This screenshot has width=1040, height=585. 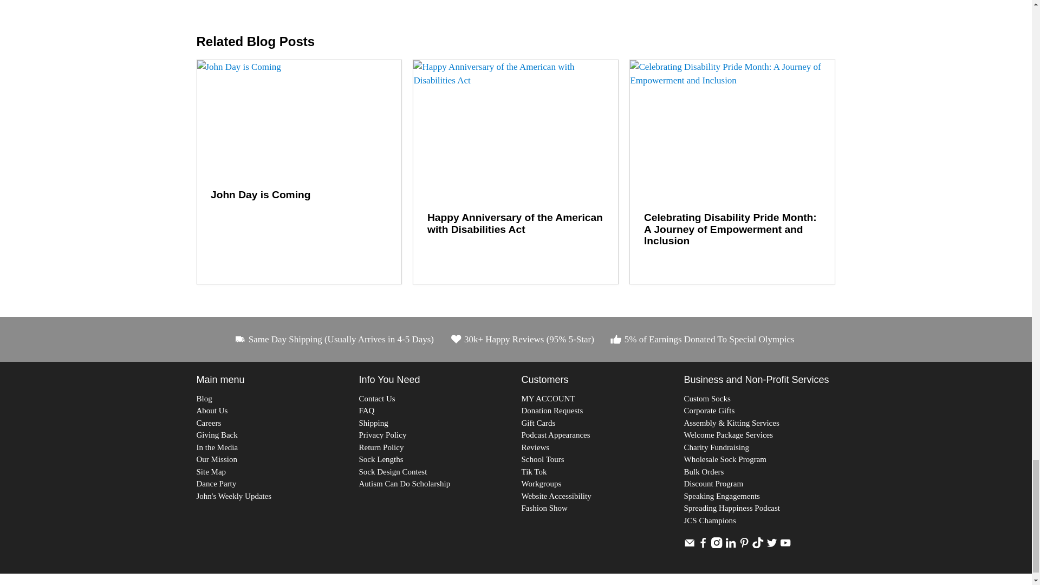 I want to click on Happy Anniversary of the American with Disabilities Act, so click(x=515, y=129).